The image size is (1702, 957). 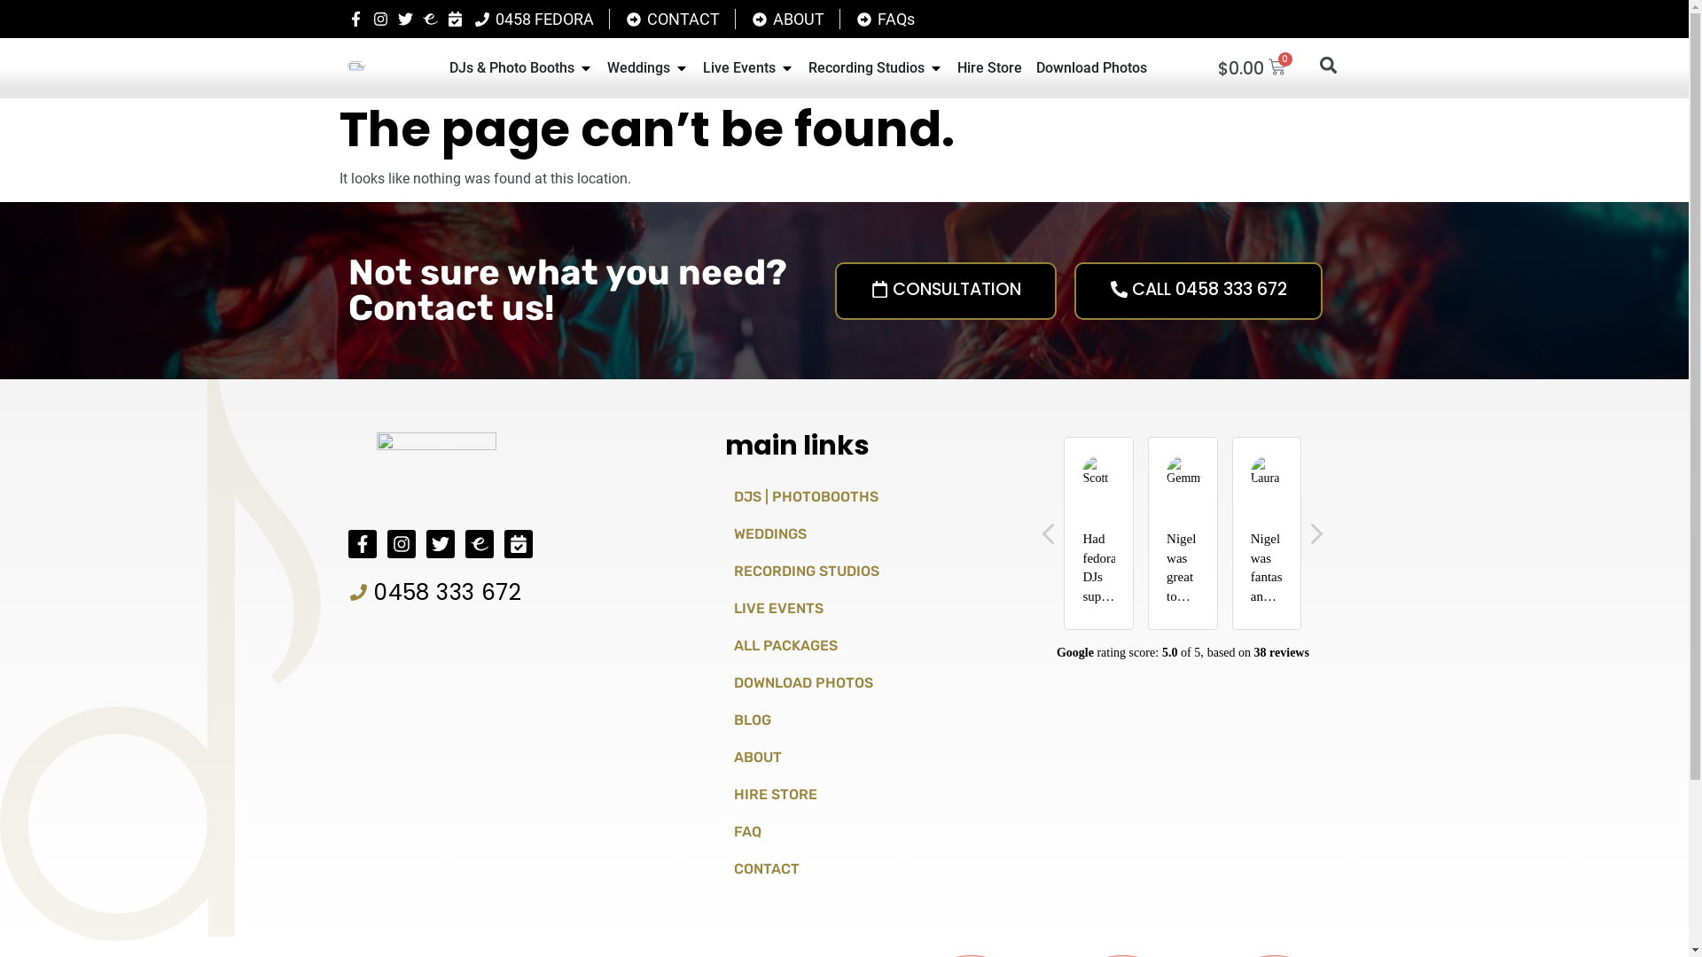 I want to click on ALL PACKAGES, so click(x=869, y=646).